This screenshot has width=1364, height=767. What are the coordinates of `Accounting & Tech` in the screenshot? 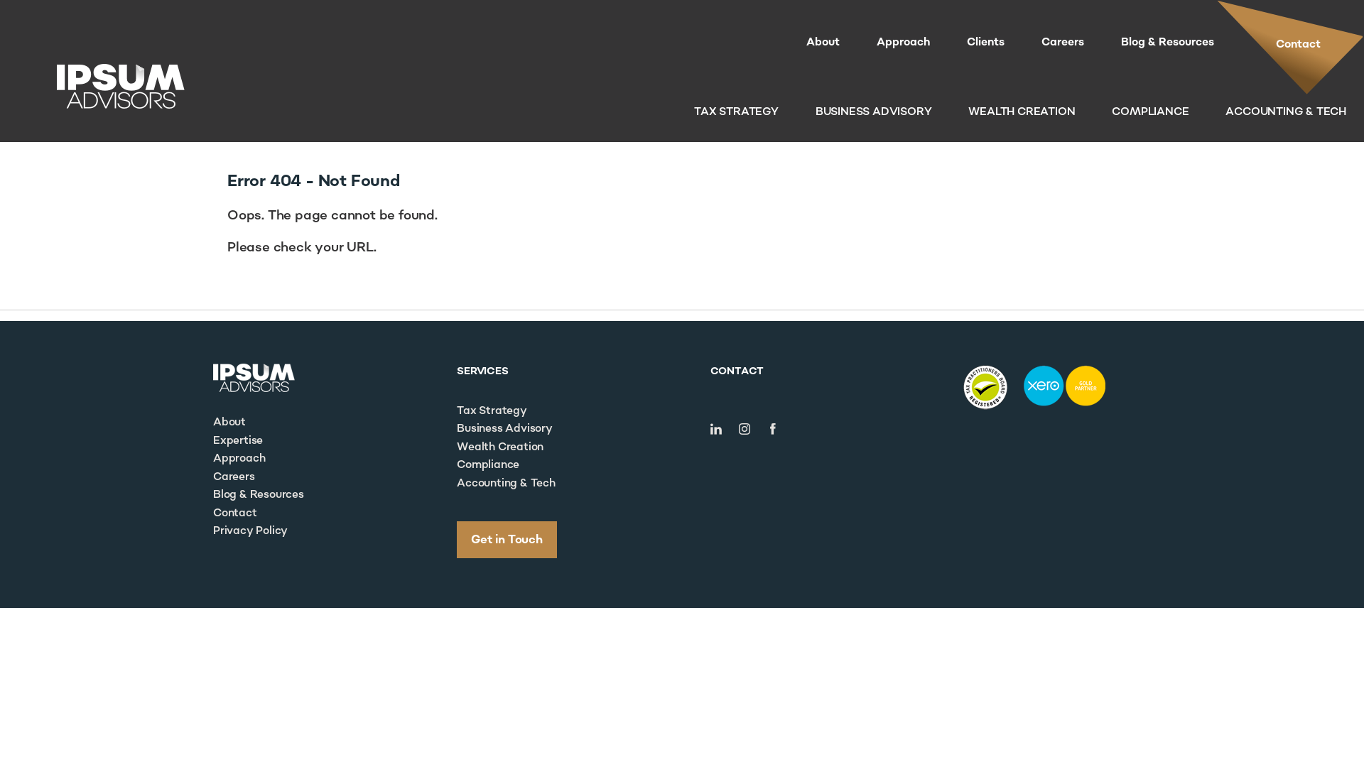 It's located at (506, 483).